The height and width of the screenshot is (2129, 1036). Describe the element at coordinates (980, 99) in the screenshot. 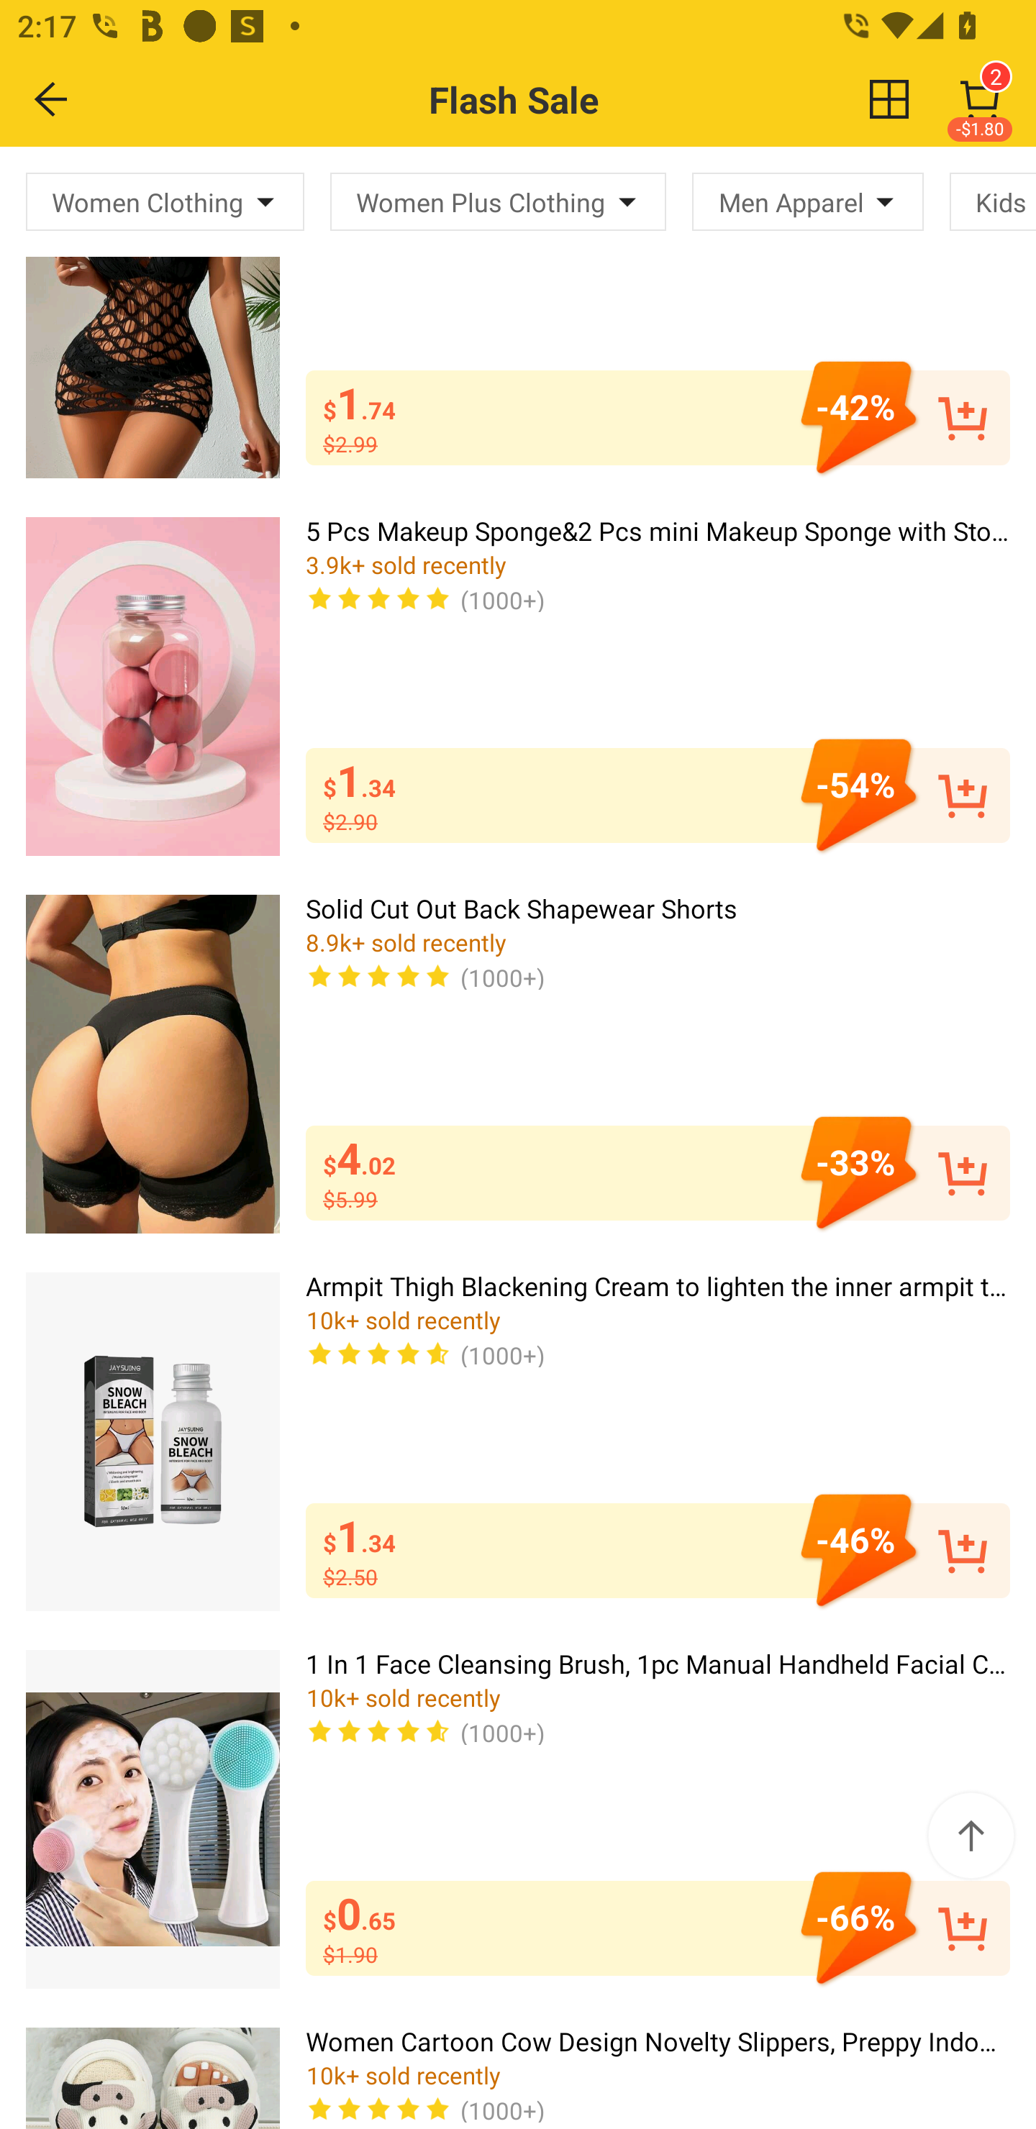

I see `2 -$1.80` at that location.